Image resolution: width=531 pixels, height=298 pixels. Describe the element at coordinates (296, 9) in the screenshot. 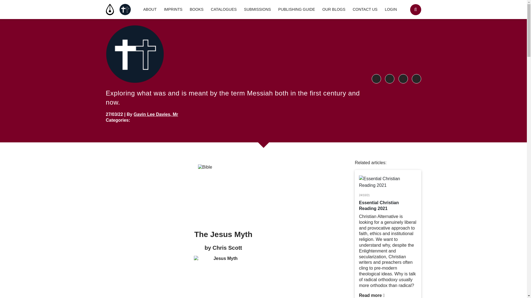

I see `PUBLISHING GUIDE` at that location.